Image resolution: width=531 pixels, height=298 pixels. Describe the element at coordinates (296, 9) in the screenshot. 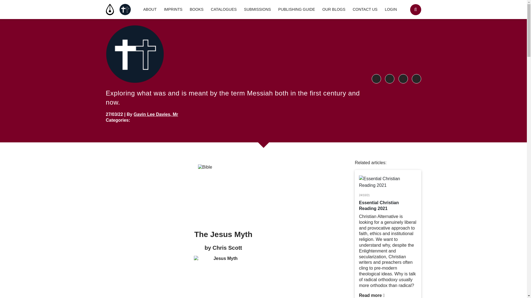

I see `PUBLISHING GUIDE` at that location.